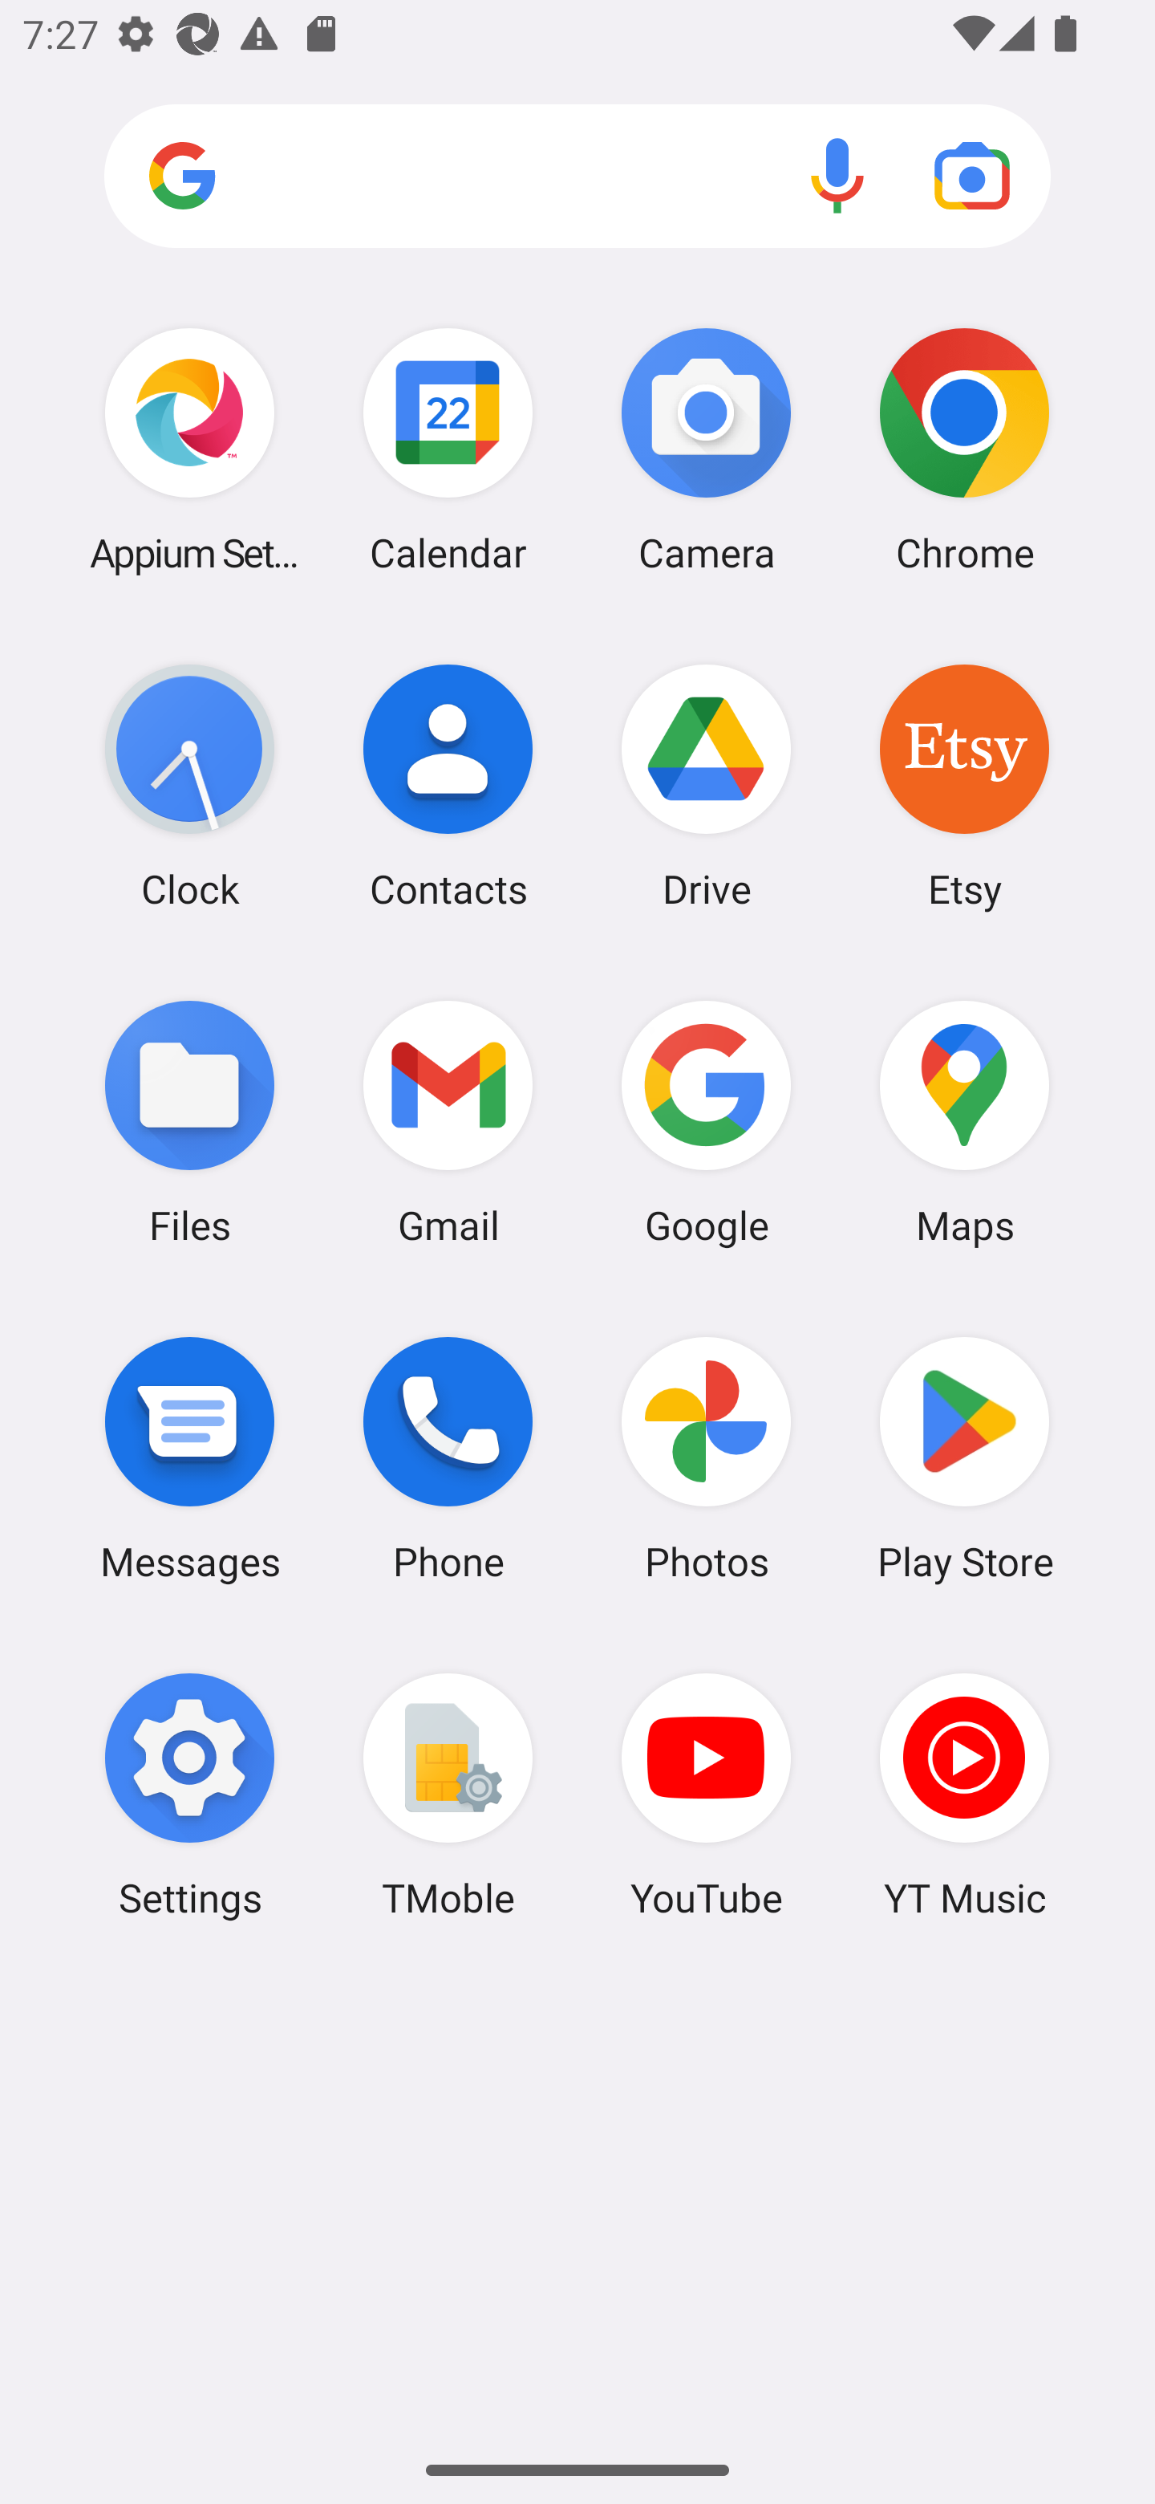  Describe the element at coordinates (972, 175) in the screenshot. I see `Google Lens` at that location.